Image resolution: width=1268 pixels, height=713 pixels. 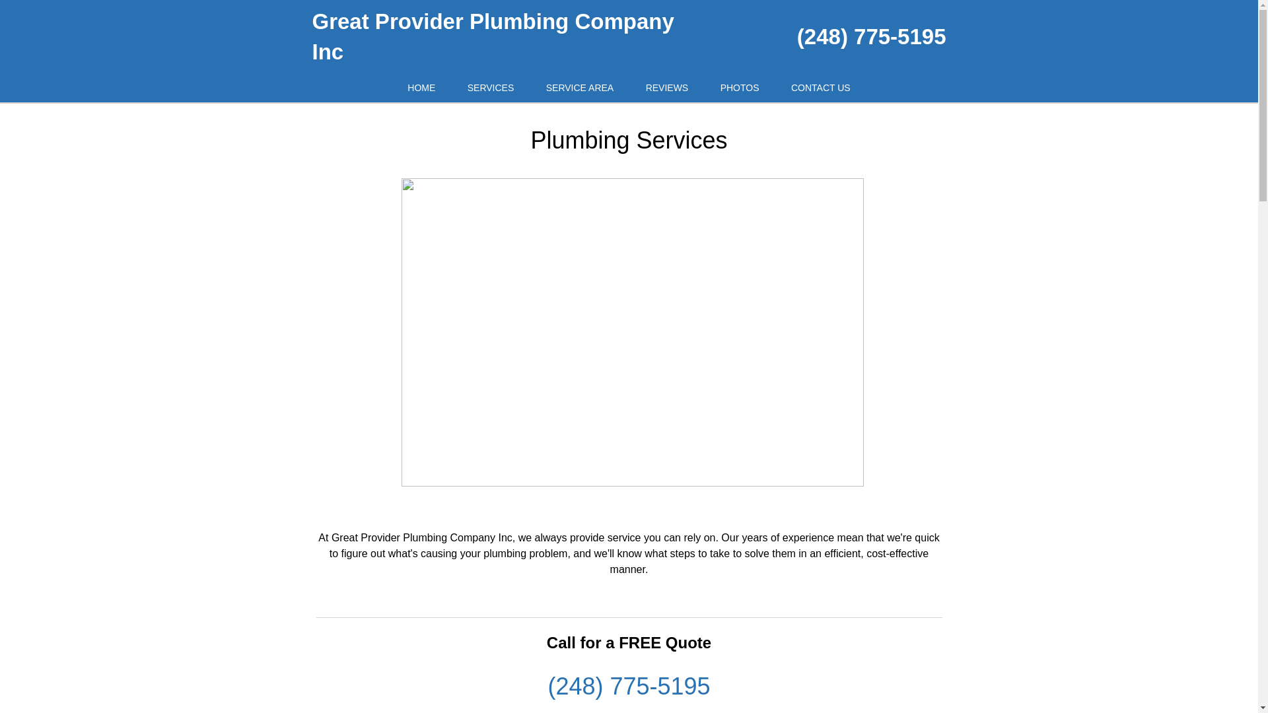 What do you see at coordinates (421, 88) in the screenshot?
I see `HOME` at bounding box center [421, 88].